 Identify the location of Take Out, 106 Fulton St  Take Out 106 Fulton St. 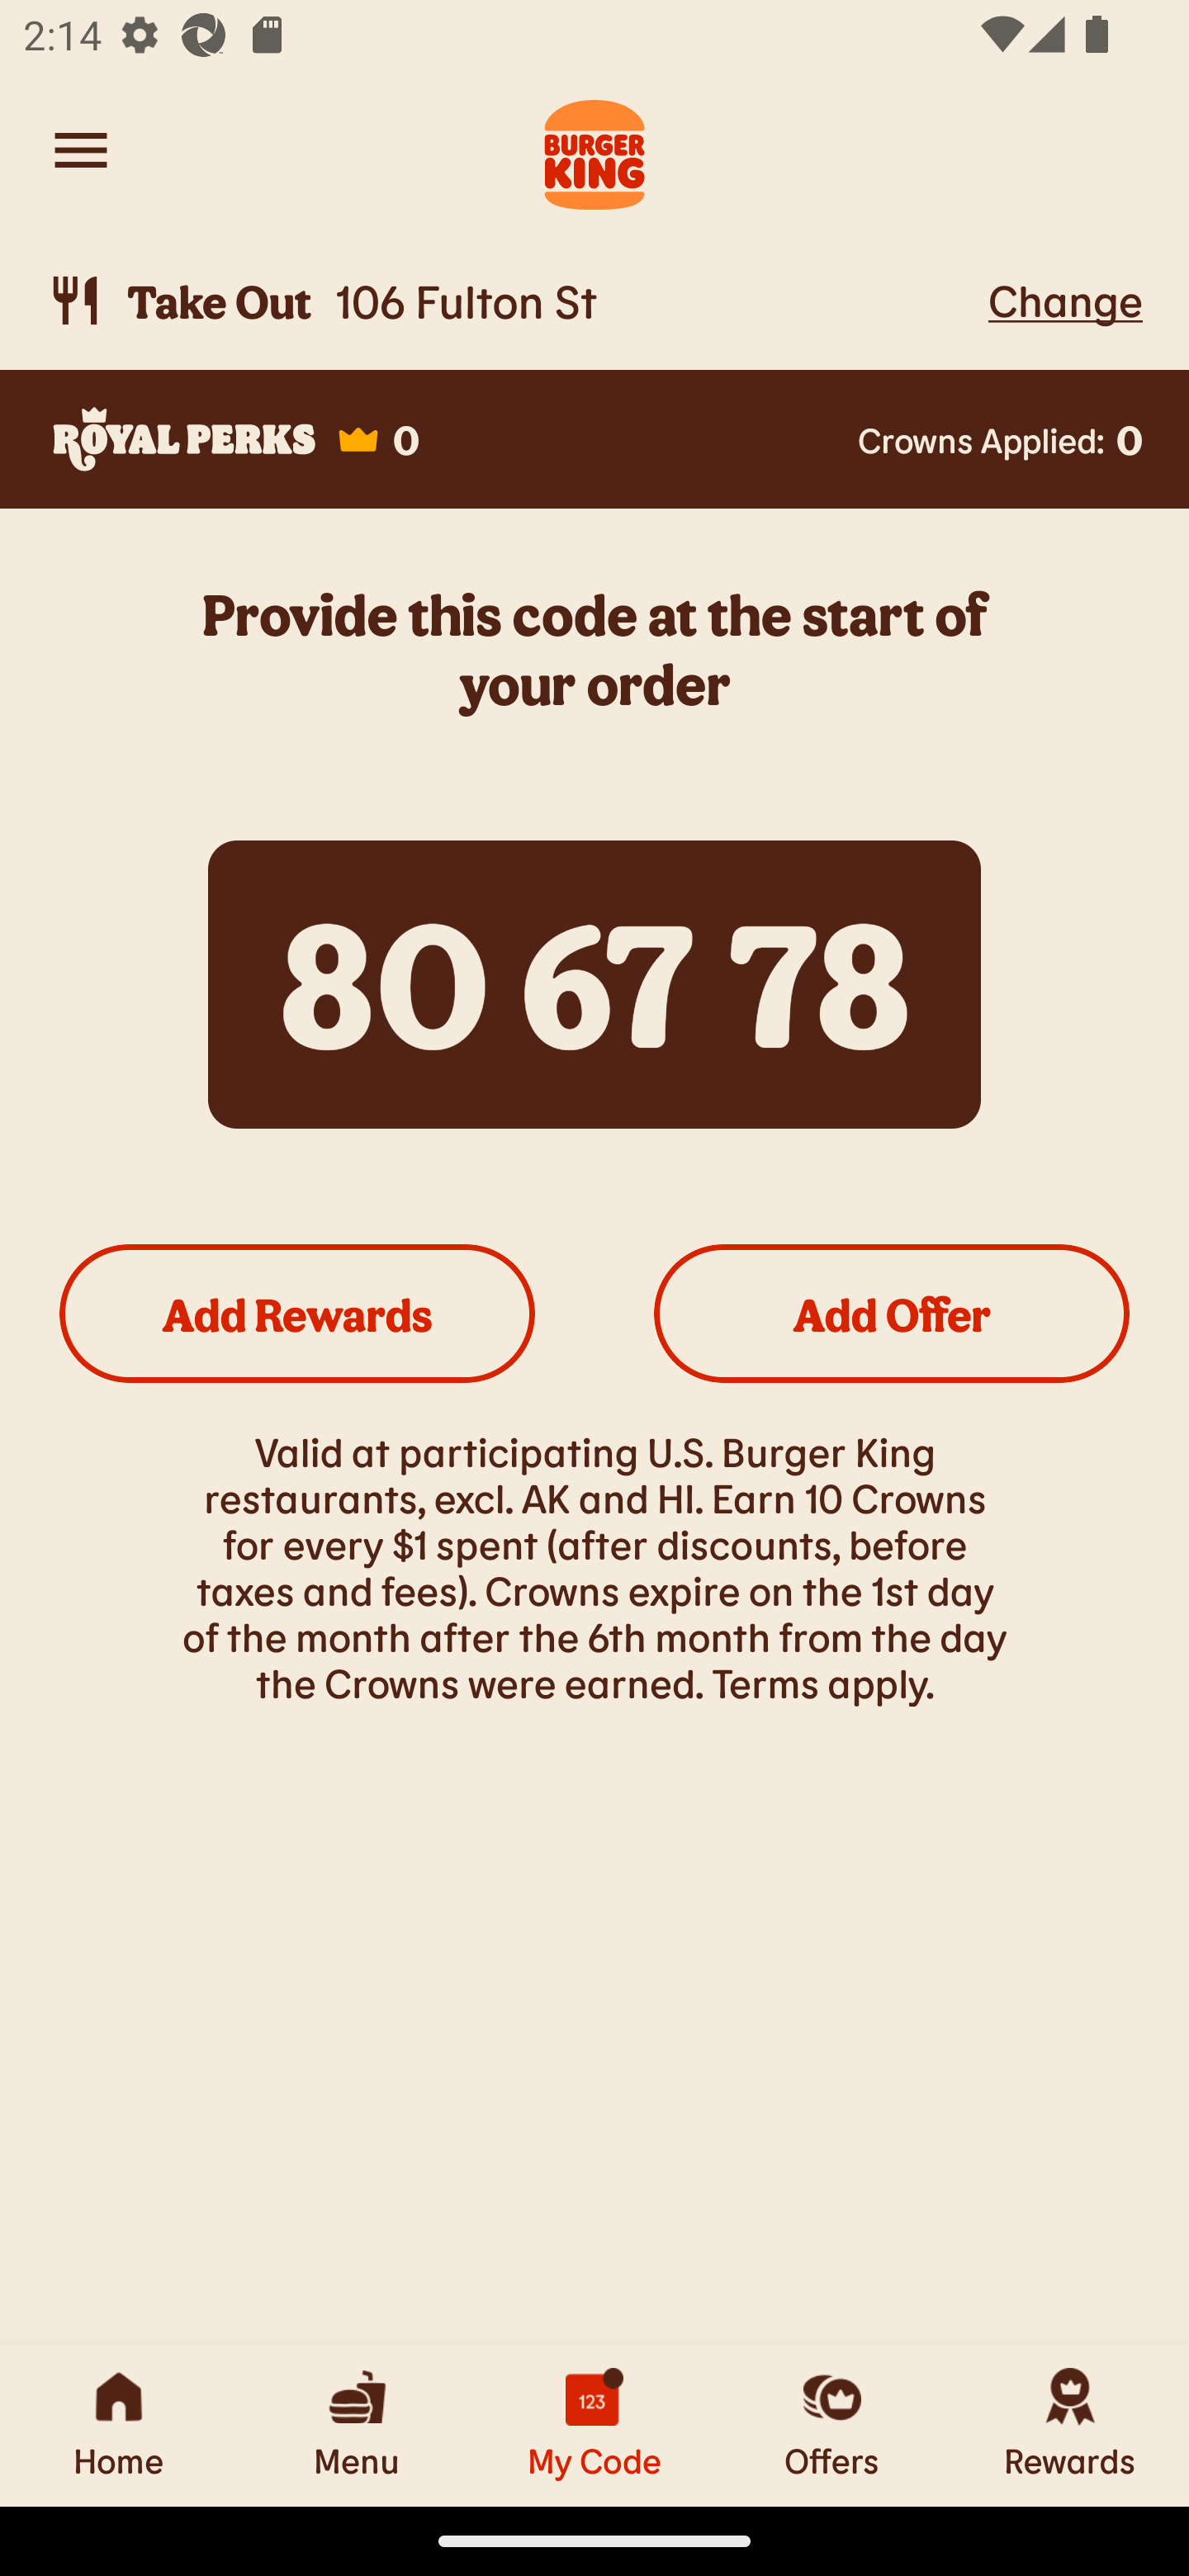
(512, 301).